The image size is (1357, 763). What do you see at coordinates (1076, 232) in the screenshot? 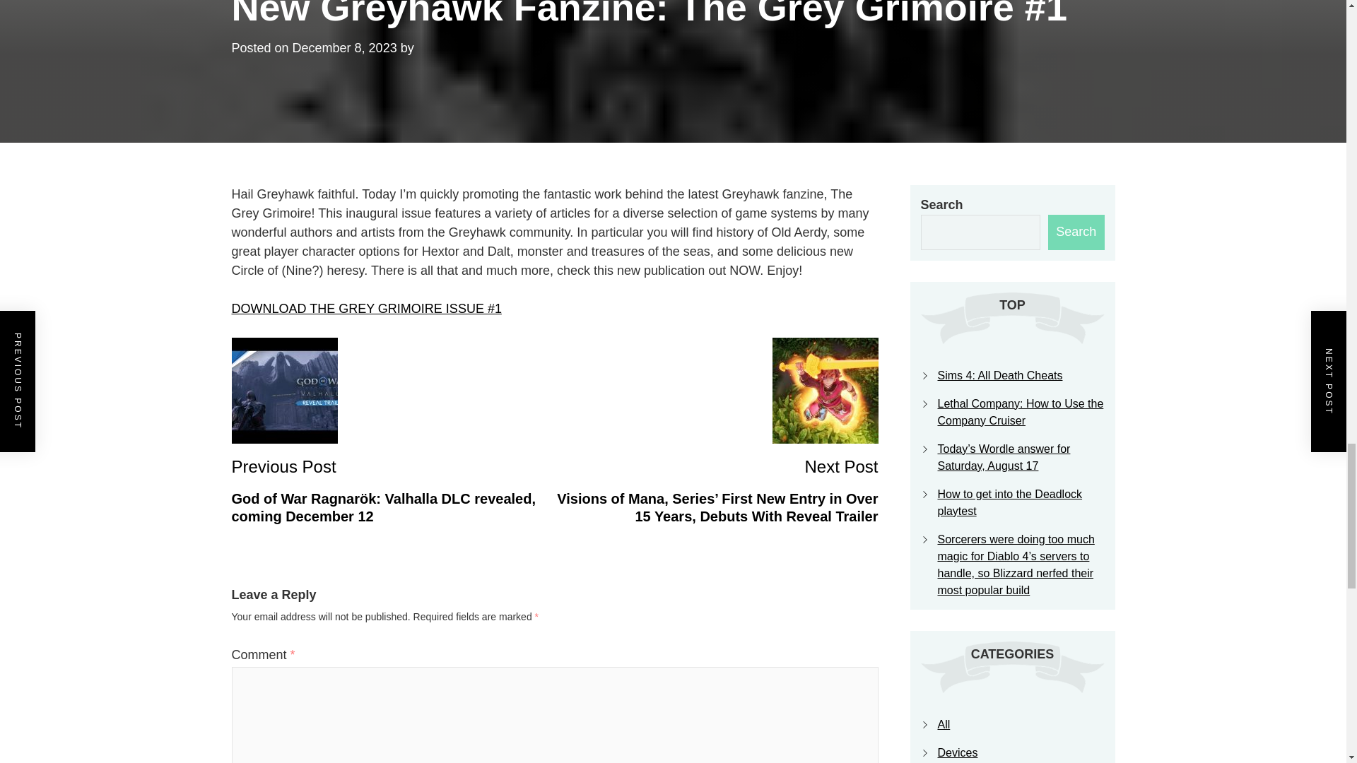
I see `Search` at bounding box center [1076, 232].